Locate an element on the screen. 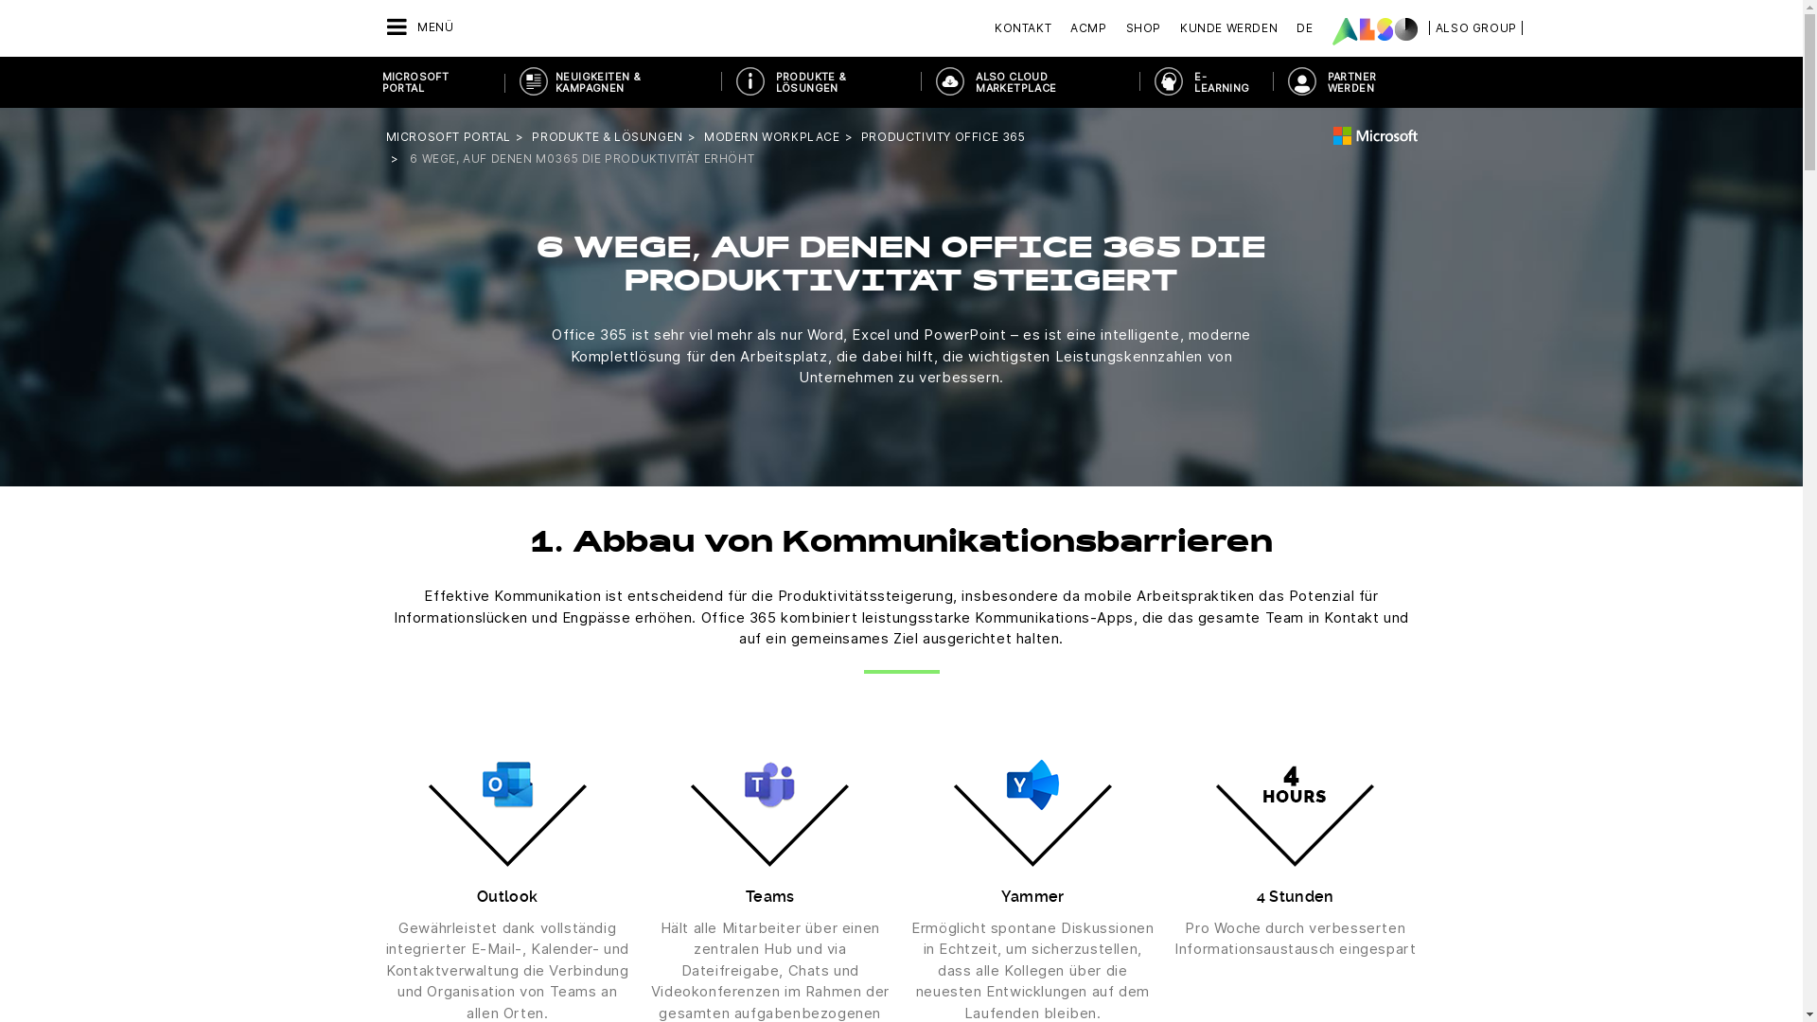  ALSO Schweiz AG is located at coordinates (1375, 31).